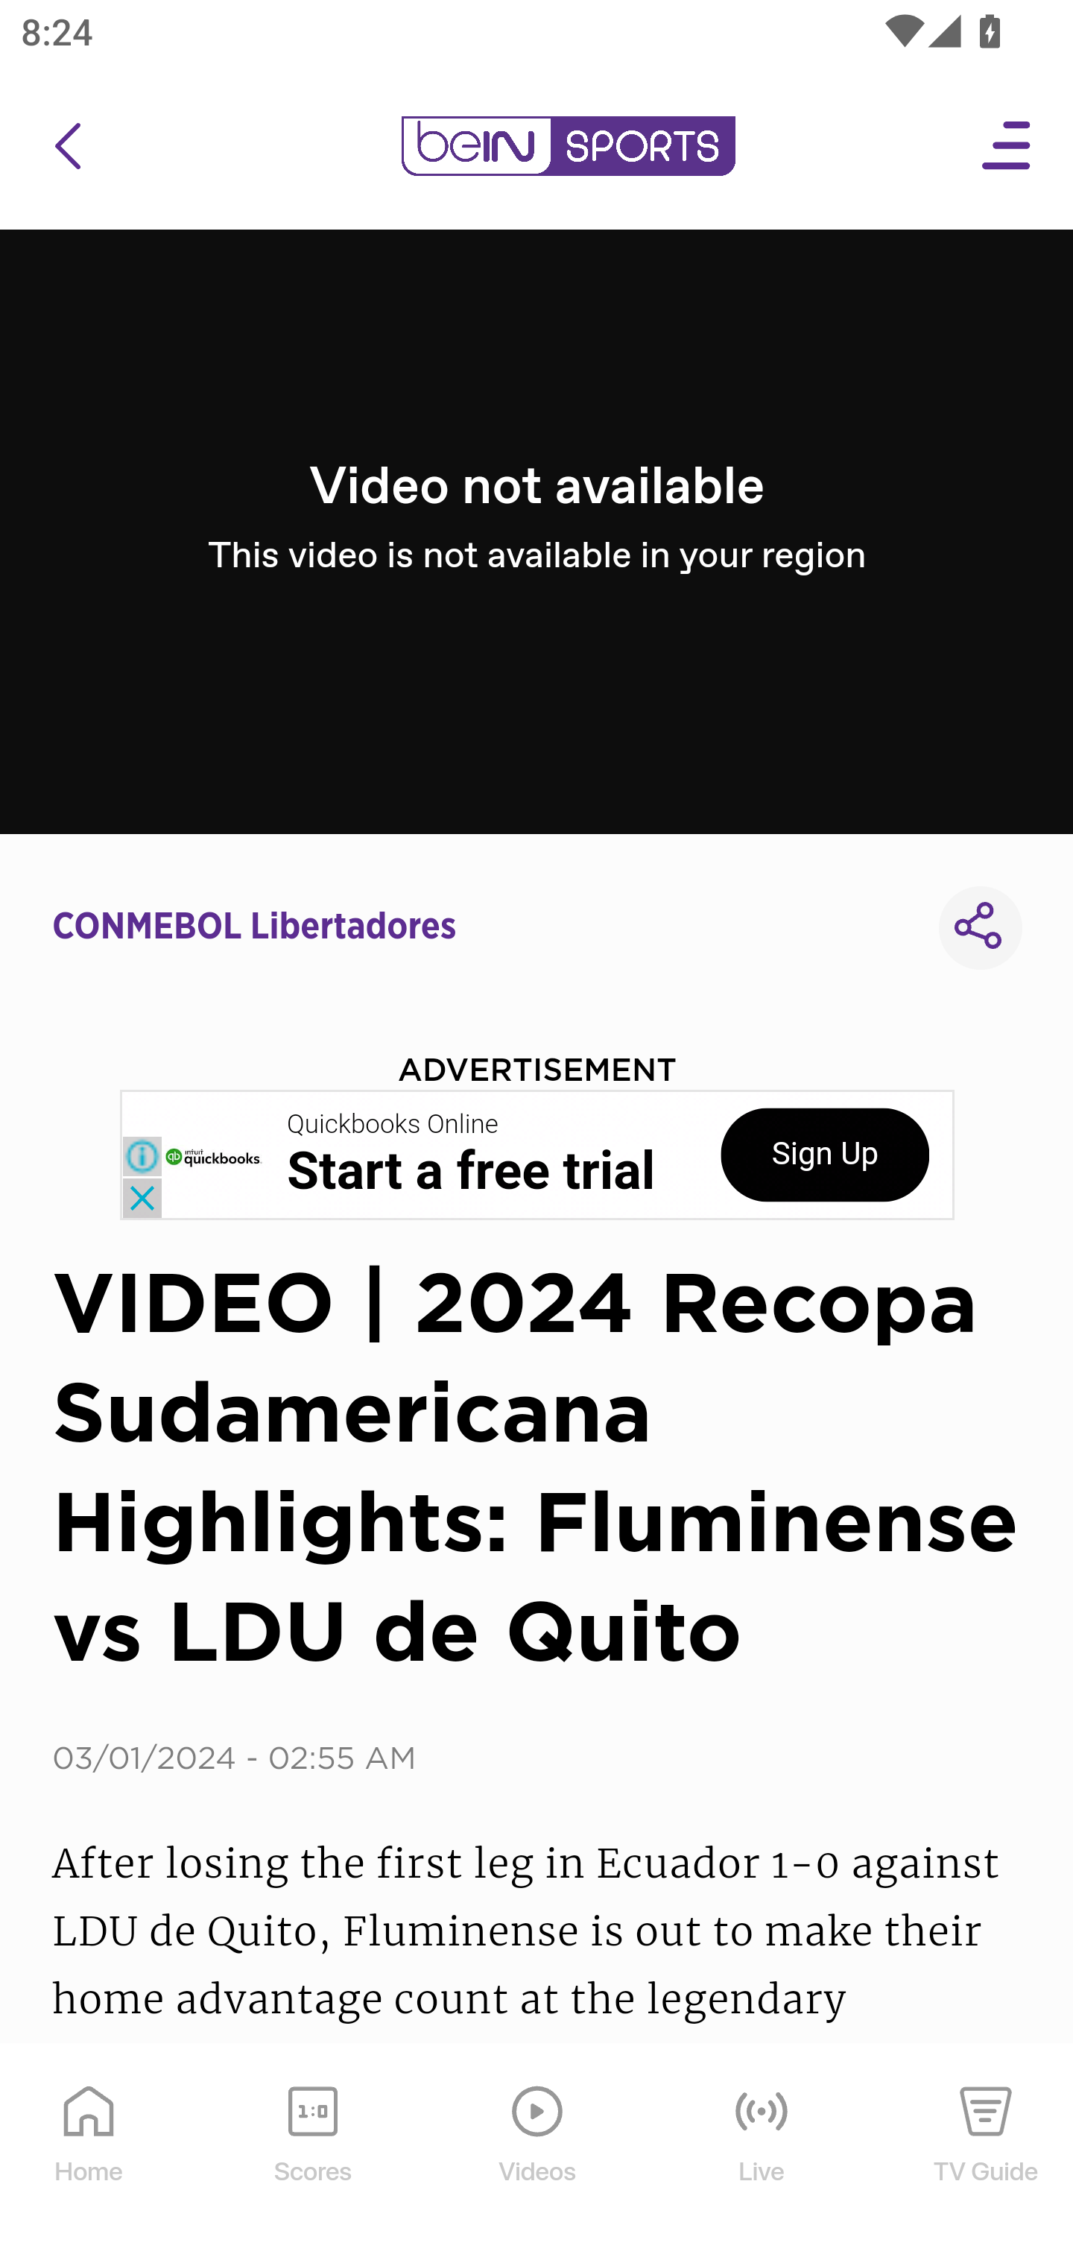 This screenshot has height=2266, width=1073. Describe the element at coordinates (987, 2156) in the screenshot. I see `TV Guide TV Guide Icon TV Guide` at that location.